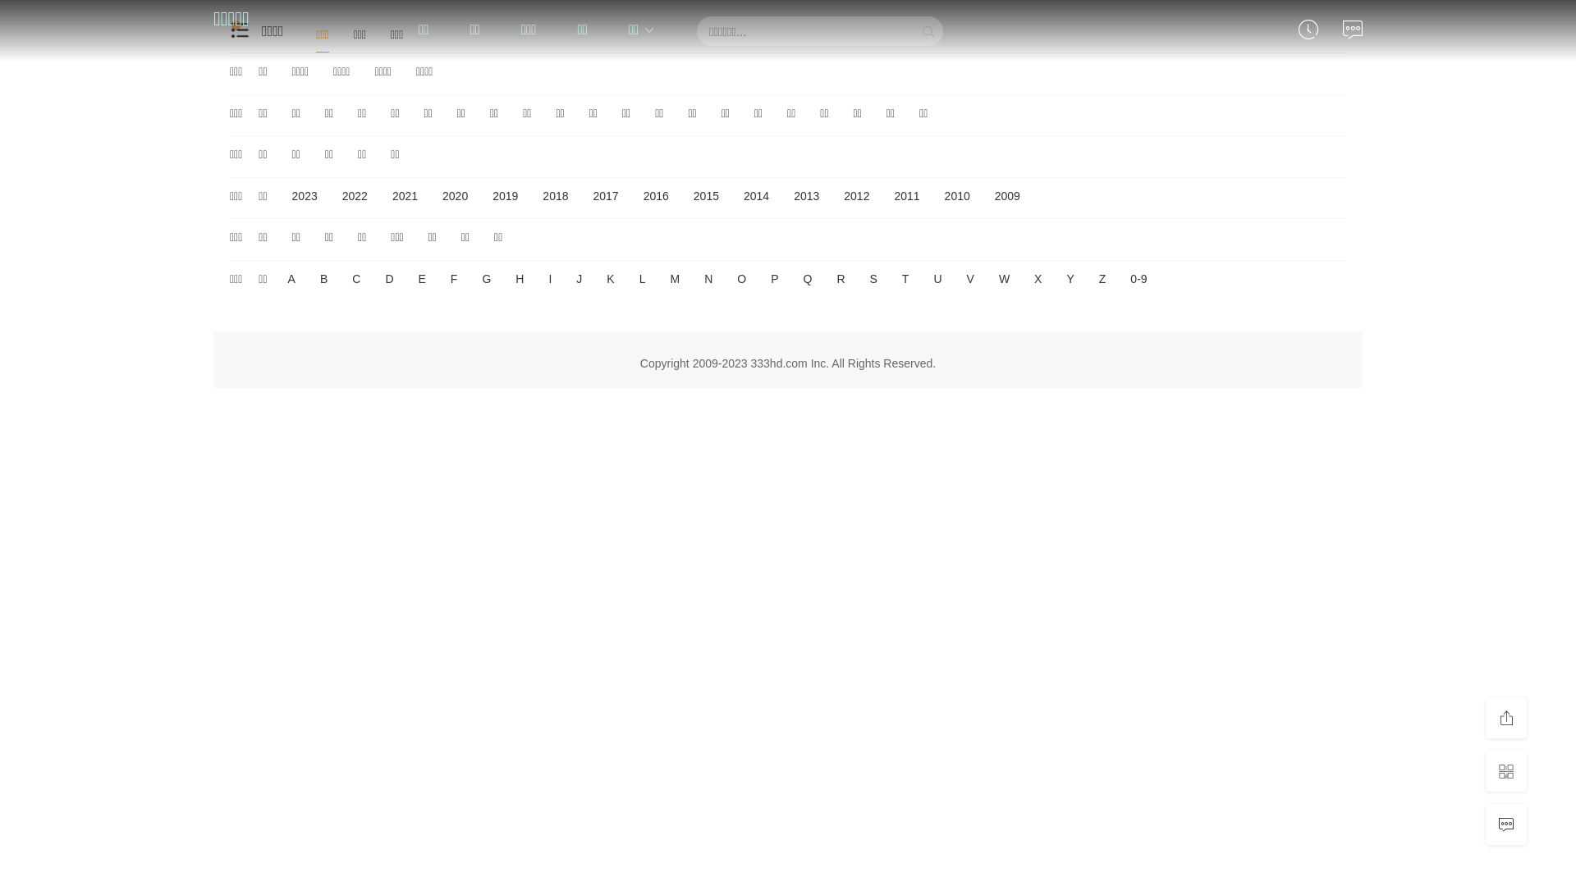 The width and height of the screenshot is (1576, 886). Describe the element at coordinates (305, 197) in the screenshot. I see `2023` at that location.